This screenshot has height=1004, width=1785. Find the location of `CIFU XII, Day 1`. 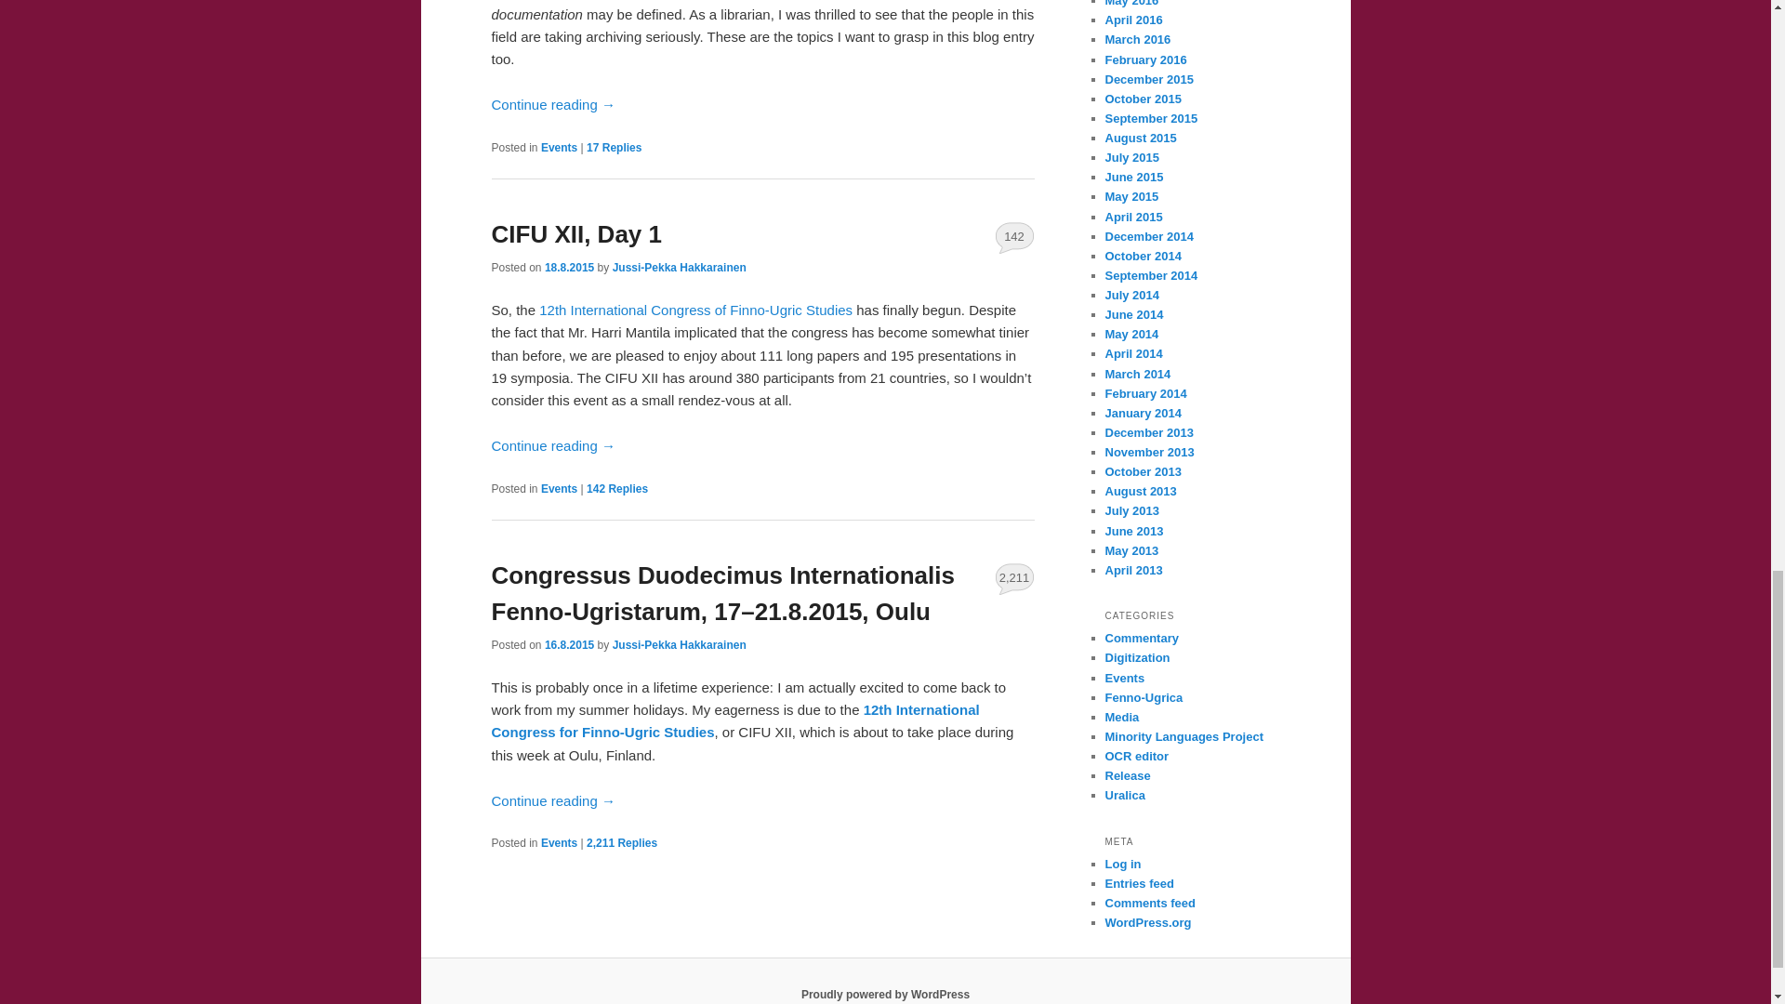

CIFU XII, Day 1 is located at coordinates (576, 233).